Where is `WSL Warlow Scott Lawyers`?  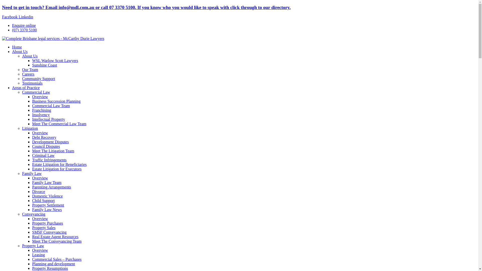
WSL Warlow Scott Lawyers is located at coordinates (55, 61).